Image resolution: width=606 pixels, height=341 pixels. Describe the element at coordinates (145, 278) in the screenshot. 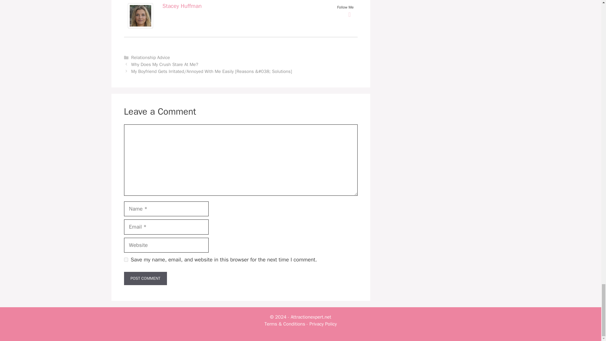

I see `Post Comment` at that location.